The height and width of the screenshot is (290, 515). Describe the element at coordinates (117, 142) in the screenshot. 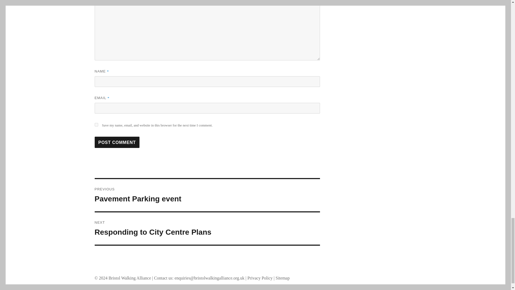

I see `yes` at that location.